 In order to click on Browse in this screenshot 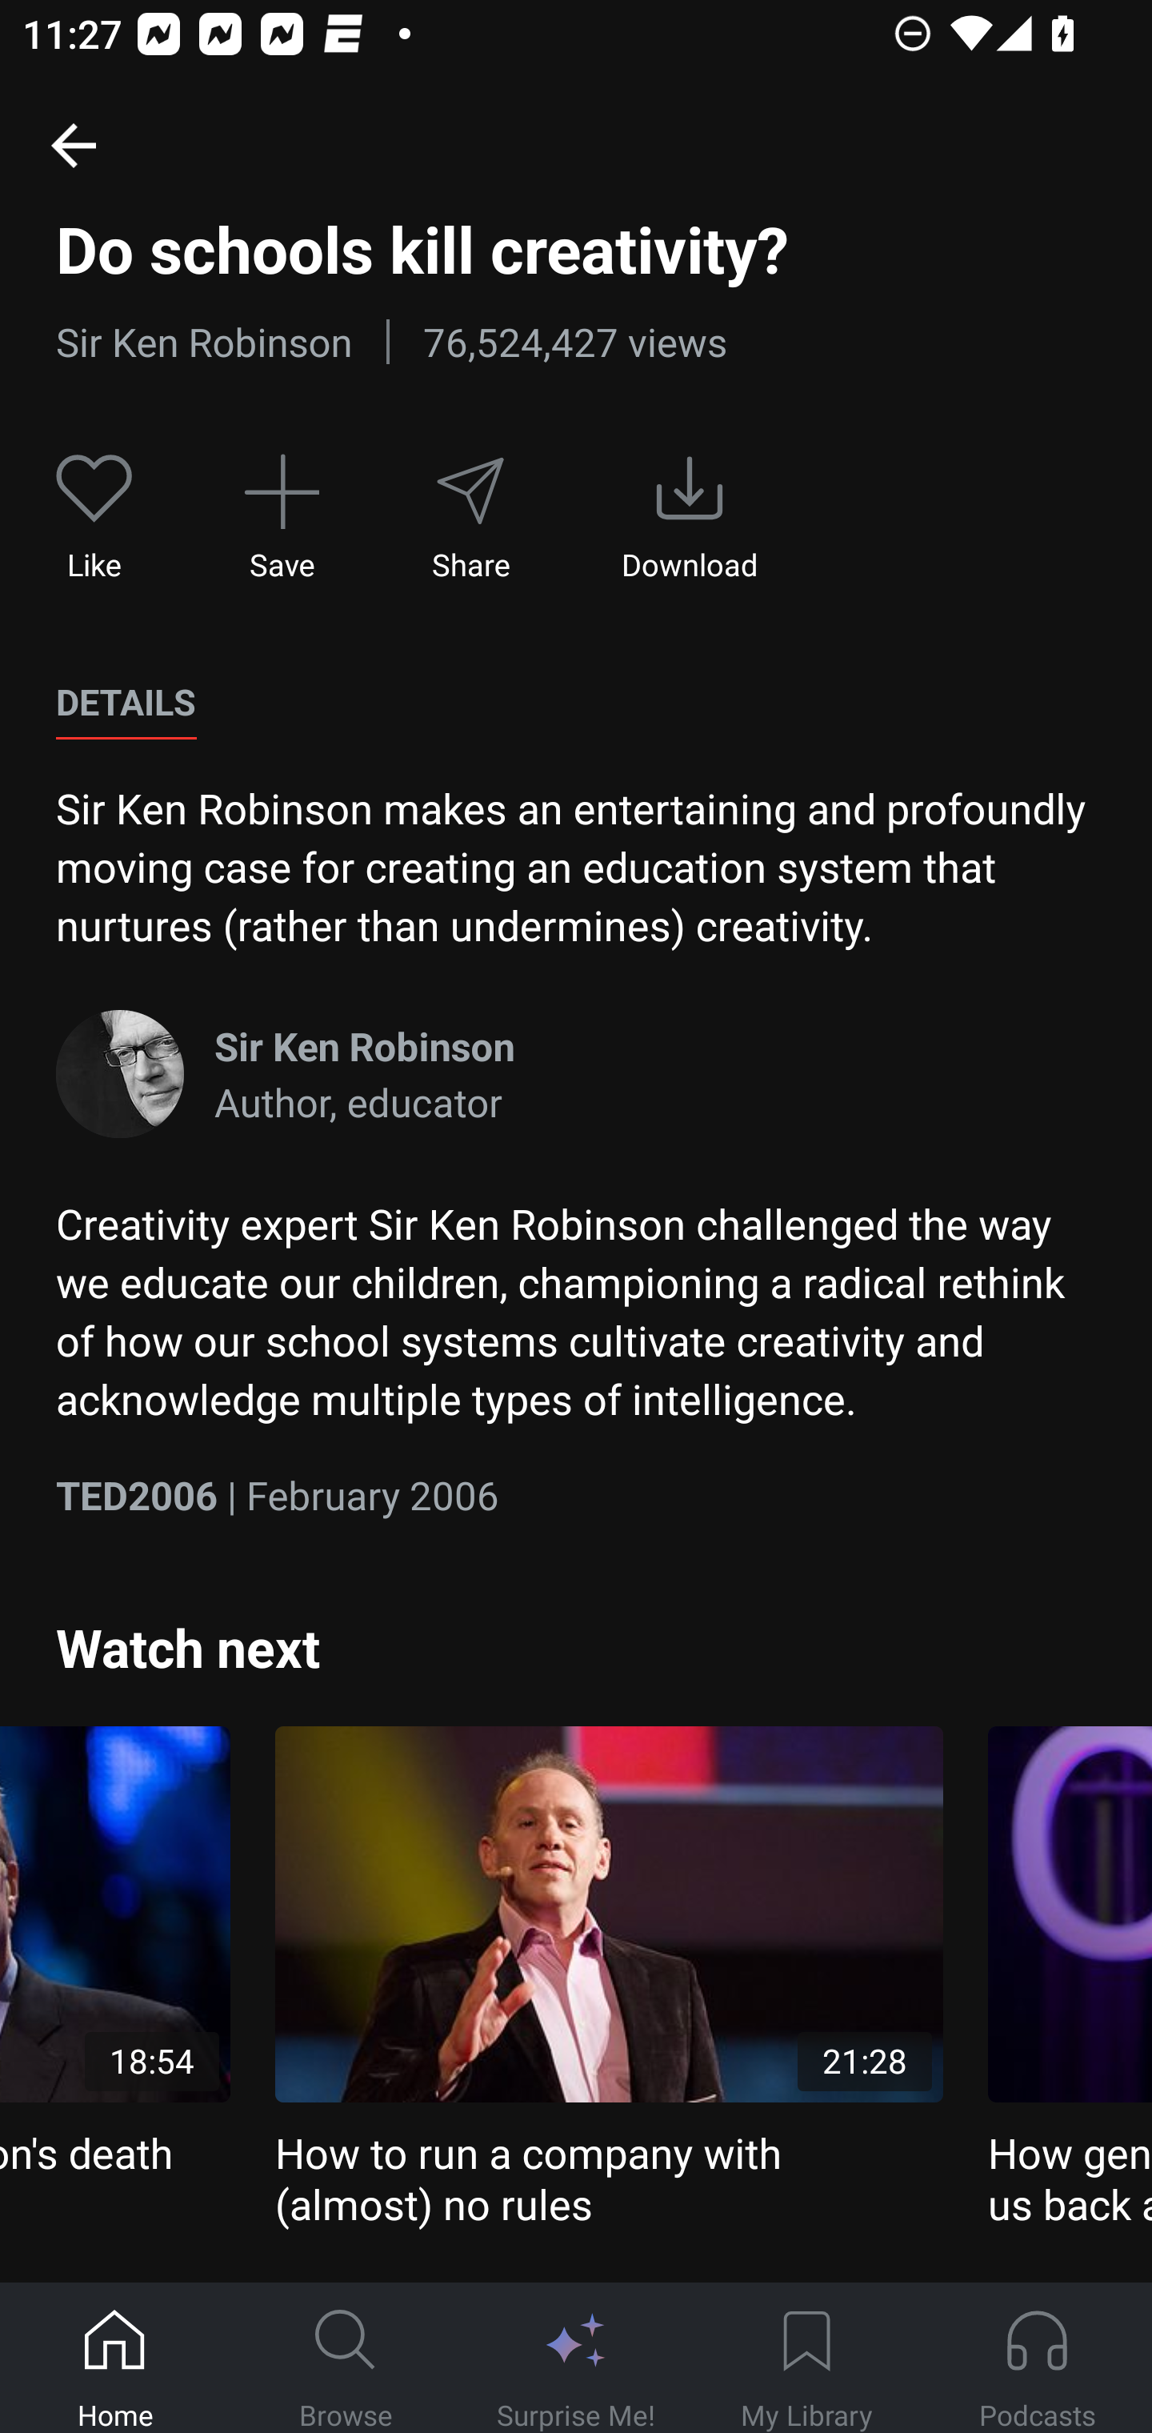, I will do `click(346, 2359)`.